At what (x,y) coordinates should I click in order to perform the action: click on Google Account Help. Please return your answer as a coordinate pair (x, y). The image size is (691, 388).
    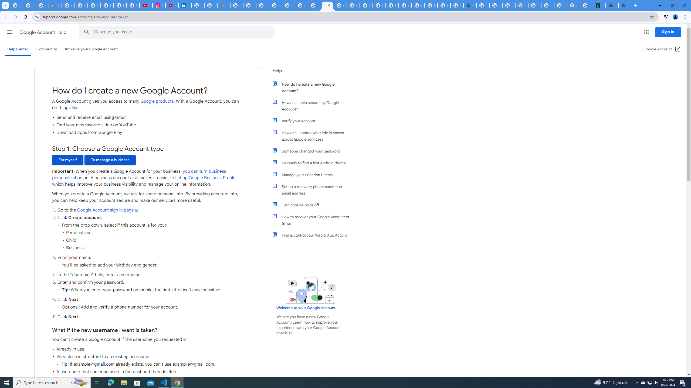
    Looking at the image, I should click on (43, 32).